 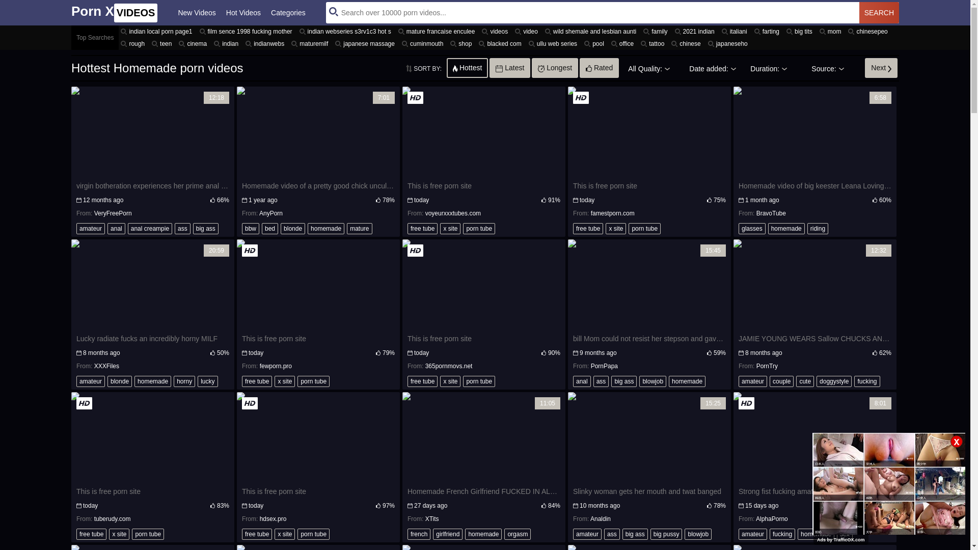 What do you see at coordinates (696, 32) in the screenshot?
I see `2021 indian` at bounding box center [696, 32].